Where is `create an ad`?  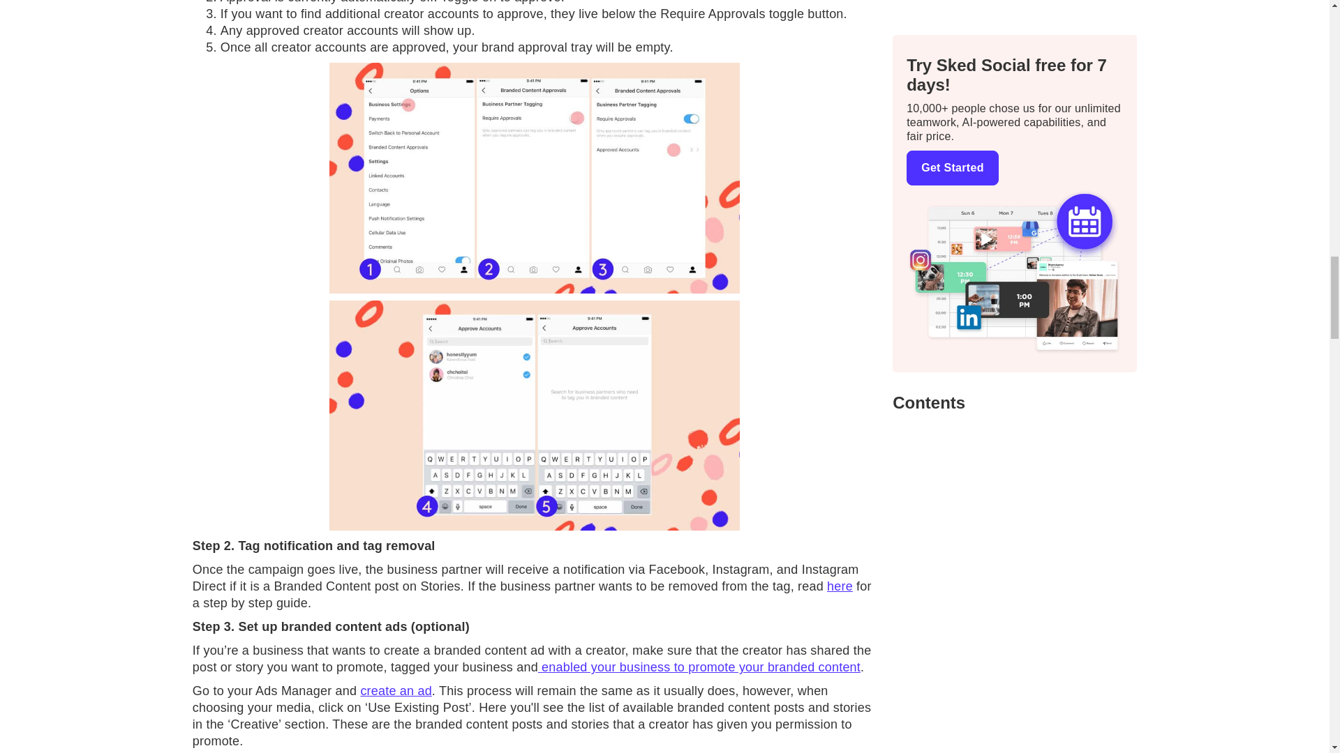 create an ad is located at coordinates (396, 690).